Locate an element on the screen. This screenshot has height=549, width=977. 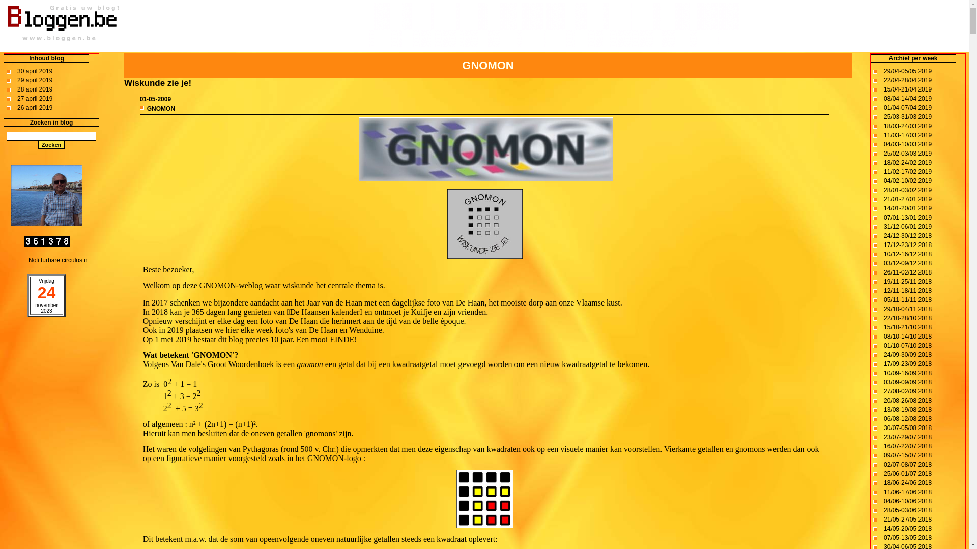
30/07-05/08 2018 is located at coordinates (908, 428).